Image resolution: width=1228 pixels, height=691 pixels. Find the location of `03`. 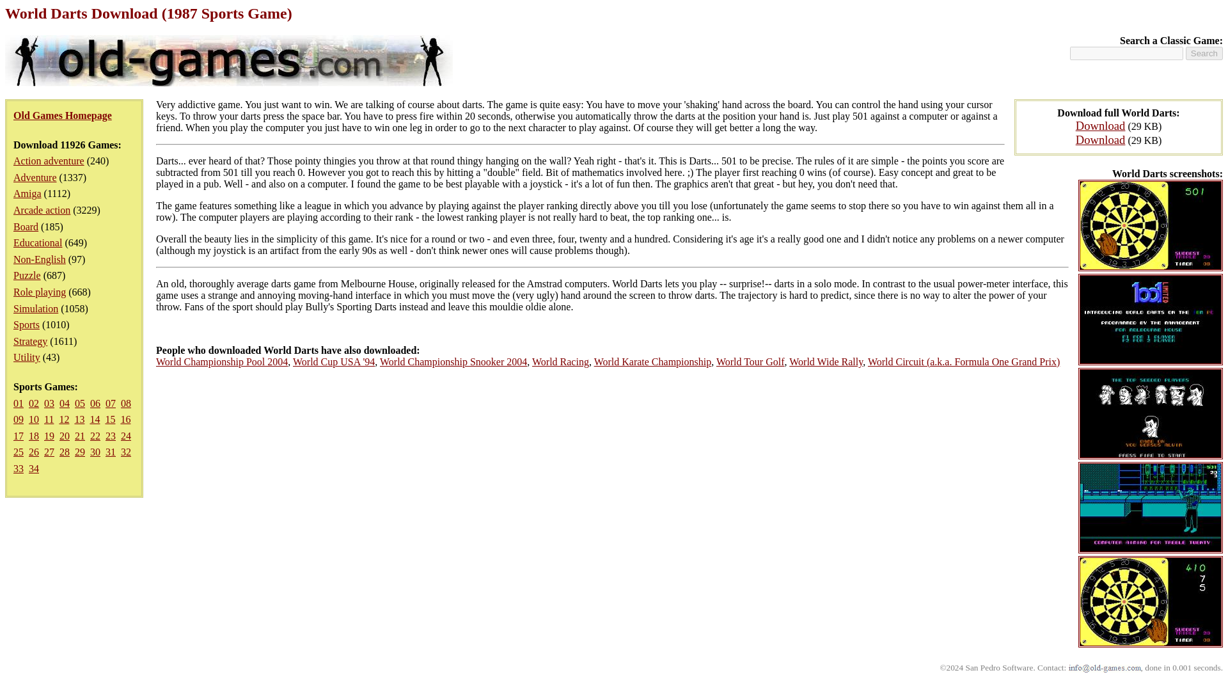

03 is located at coordinates (49, 403).